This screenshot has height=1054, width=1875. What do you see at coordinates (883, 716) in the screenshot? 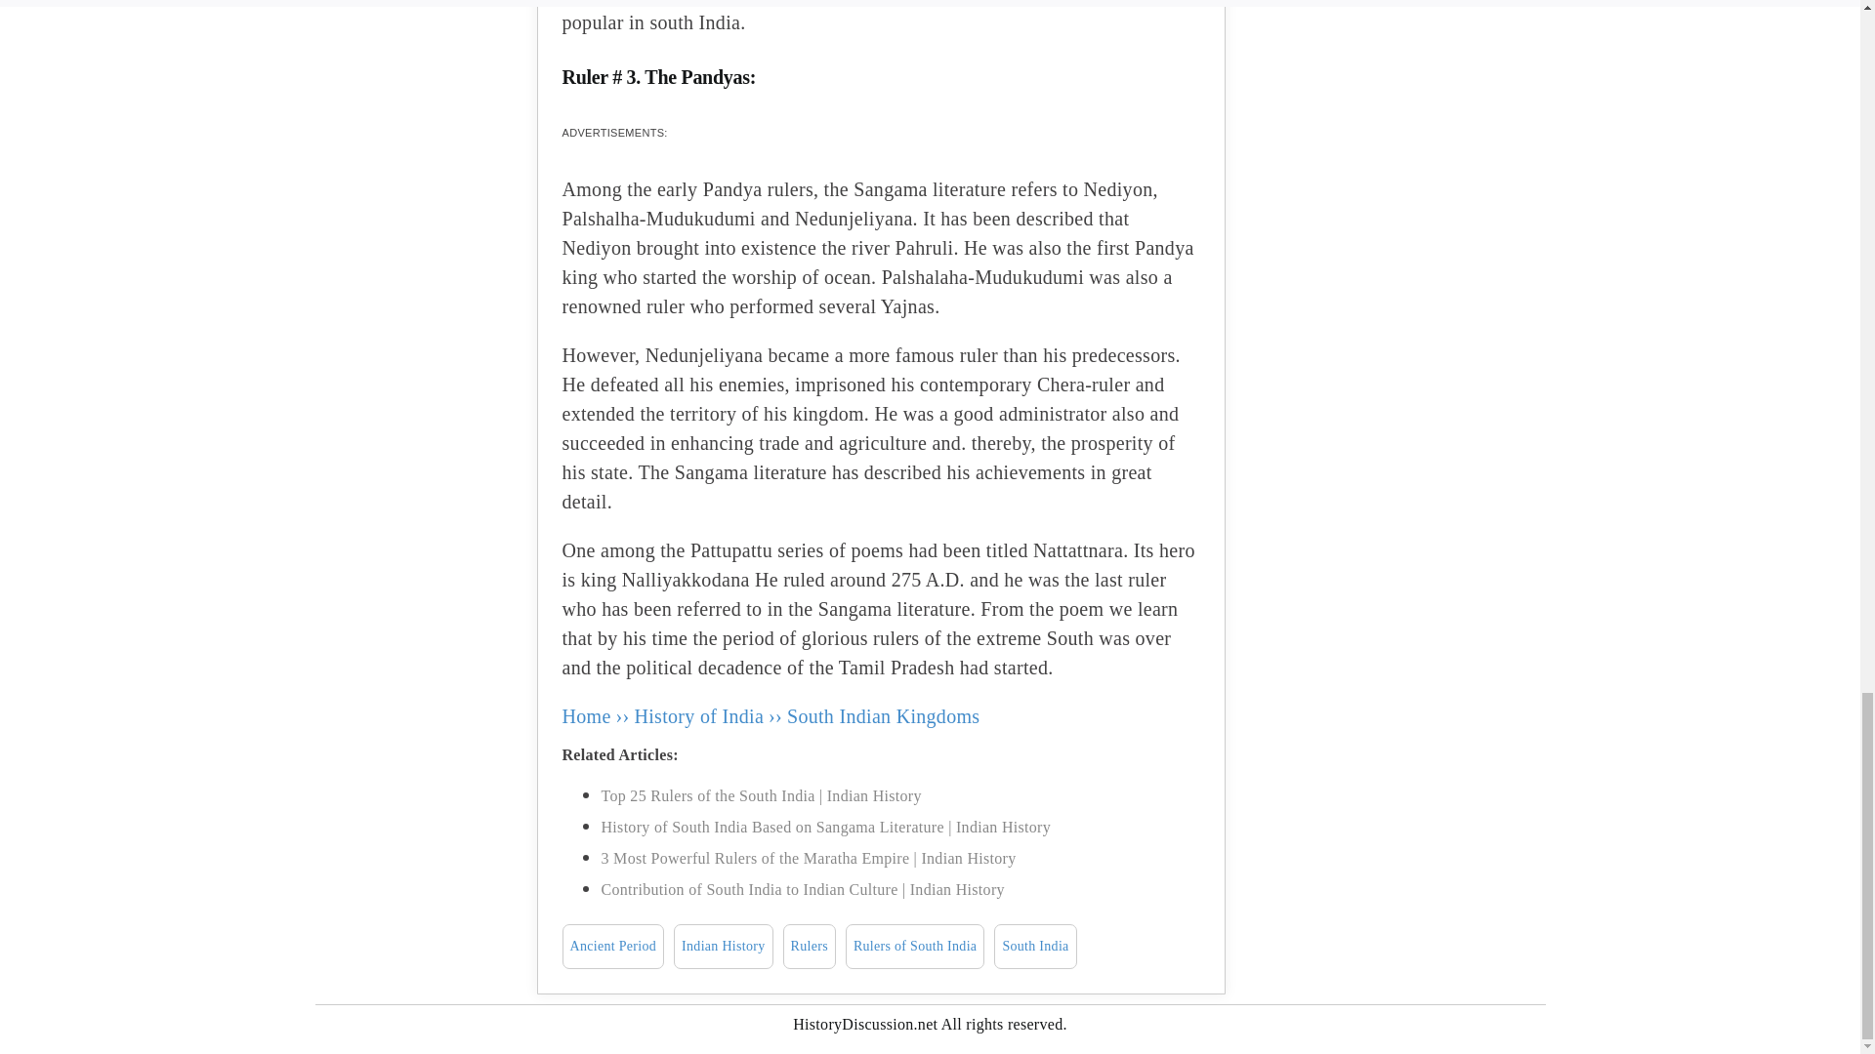
I see `South Indian Kingdoms` at bounding box center [883, 716].